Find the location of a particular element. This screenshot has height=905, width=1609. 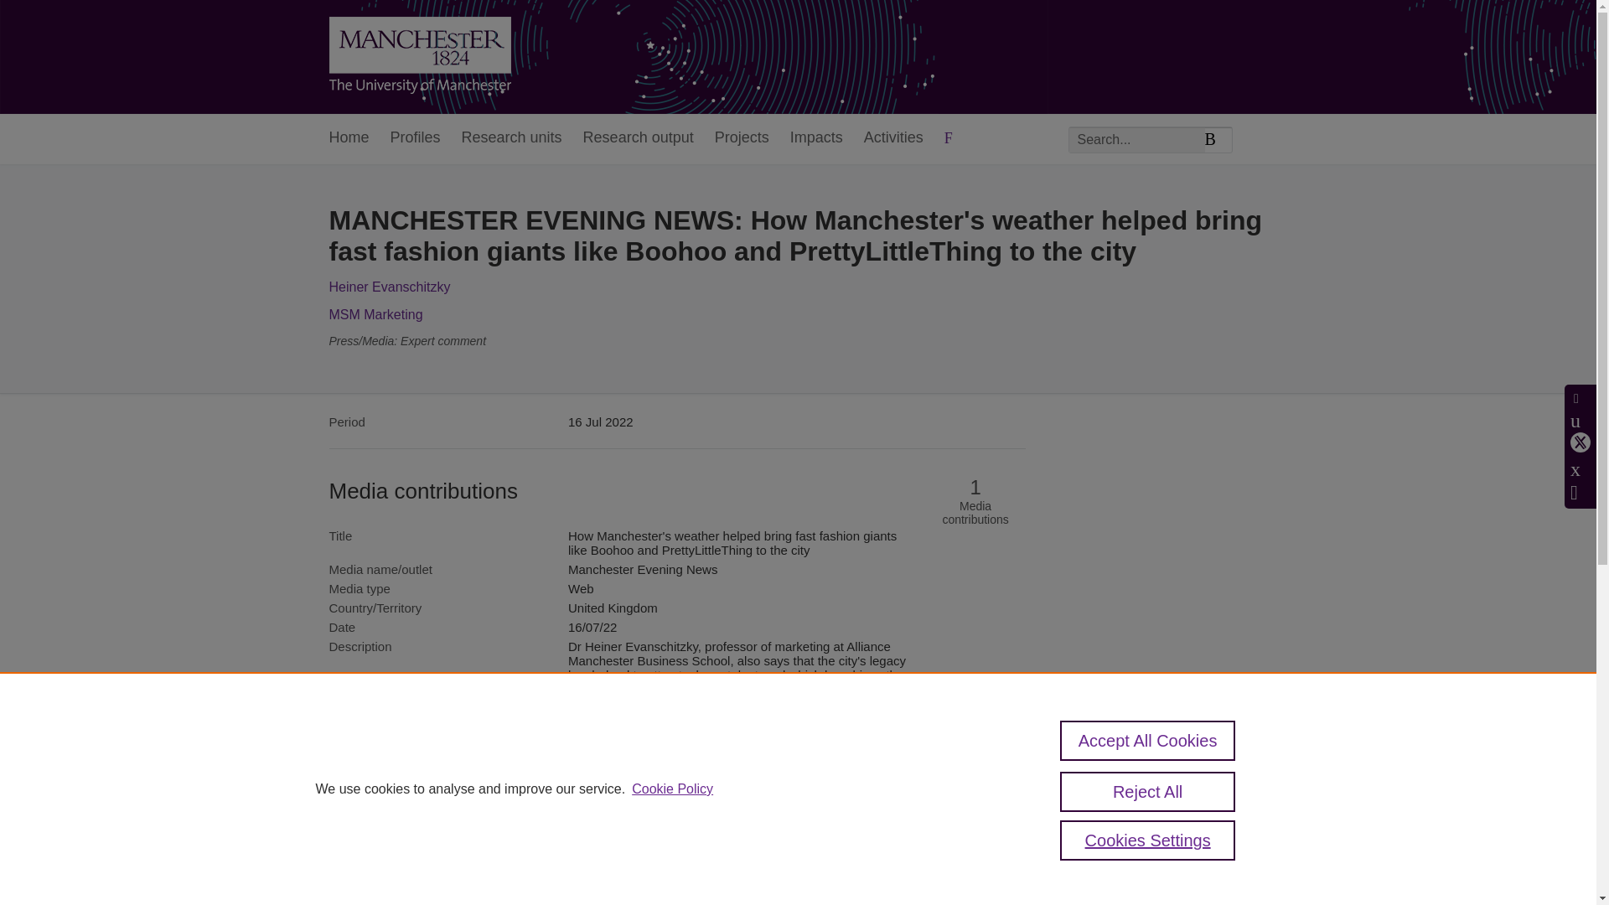

Heiner Evanschitzky is located at coordinates (389, 287).